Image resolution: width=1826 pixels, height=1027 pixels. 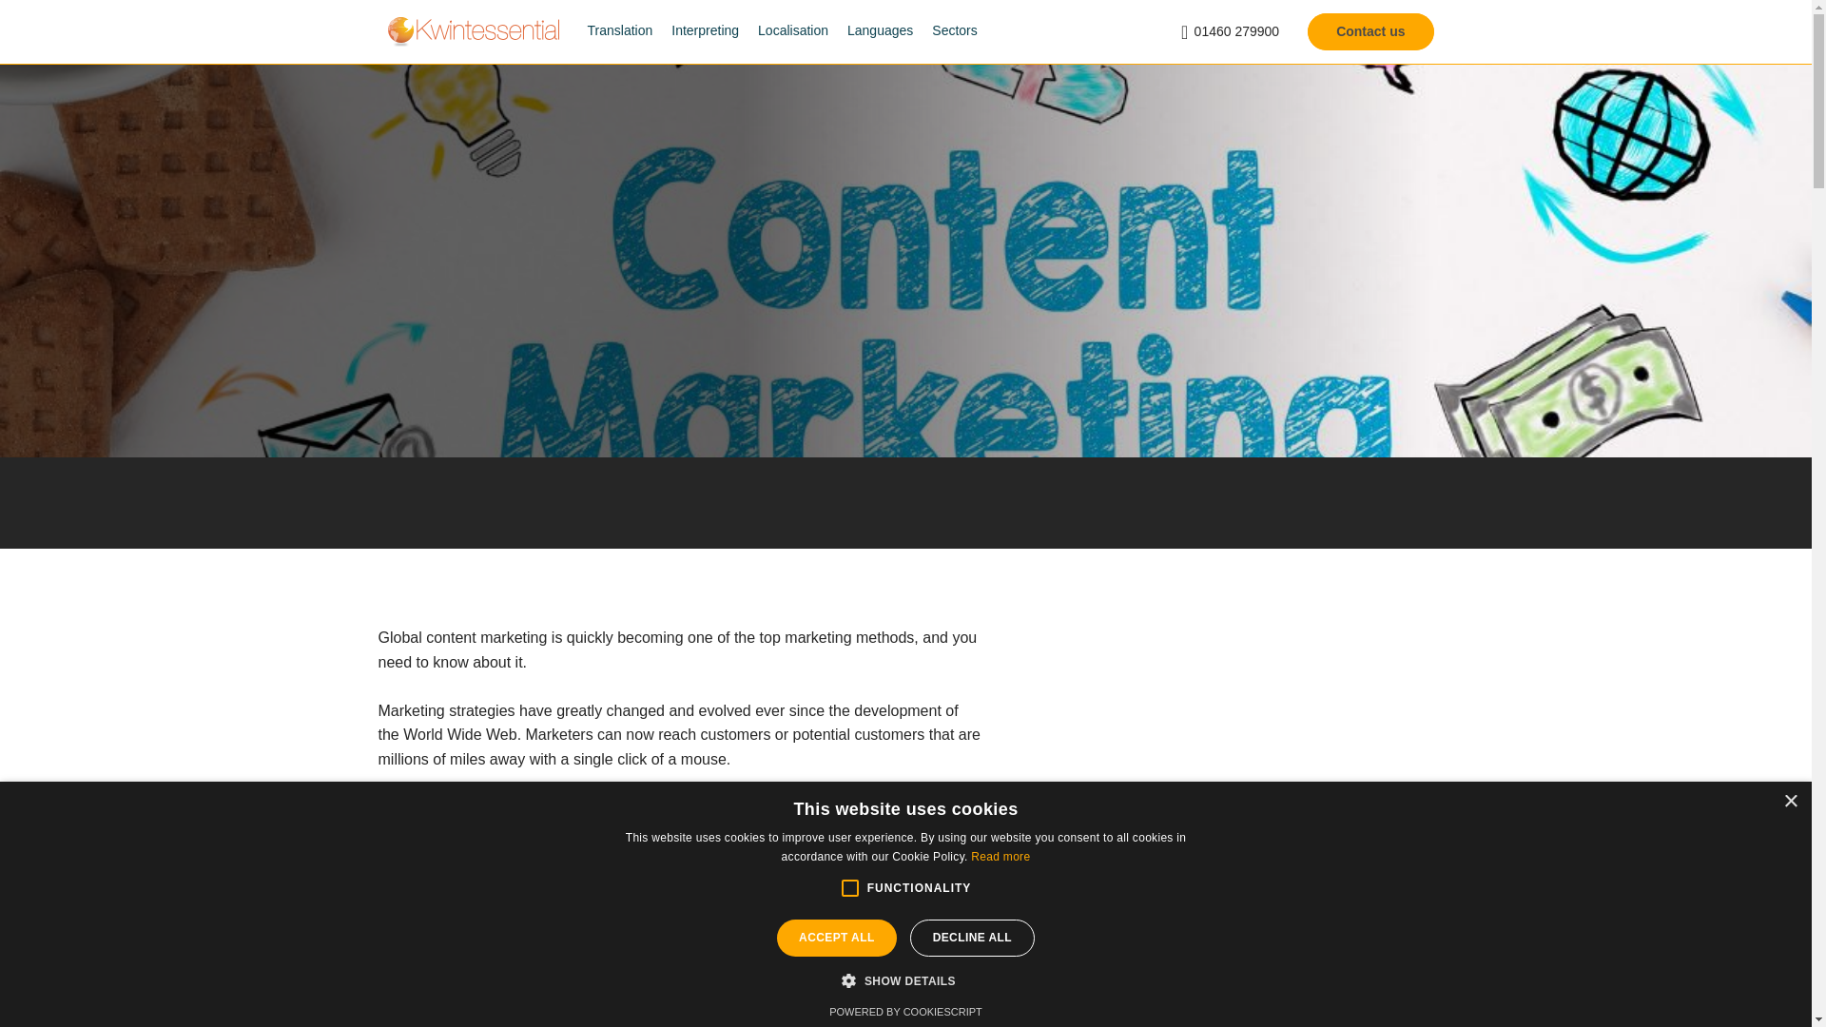 I want to click on 01460 279900, so click(x=1231, y=31).